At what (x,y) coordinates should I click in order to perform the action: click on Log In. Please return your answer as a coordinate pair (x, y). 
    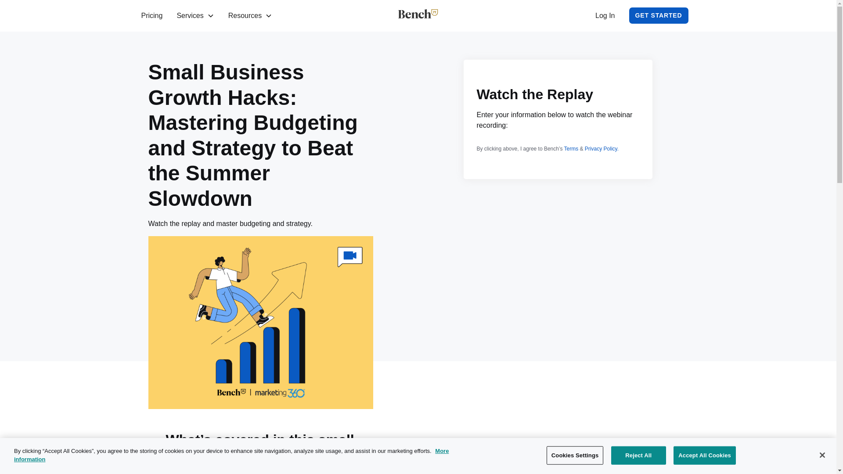
    Looking at the image, I should click on (605, 16).